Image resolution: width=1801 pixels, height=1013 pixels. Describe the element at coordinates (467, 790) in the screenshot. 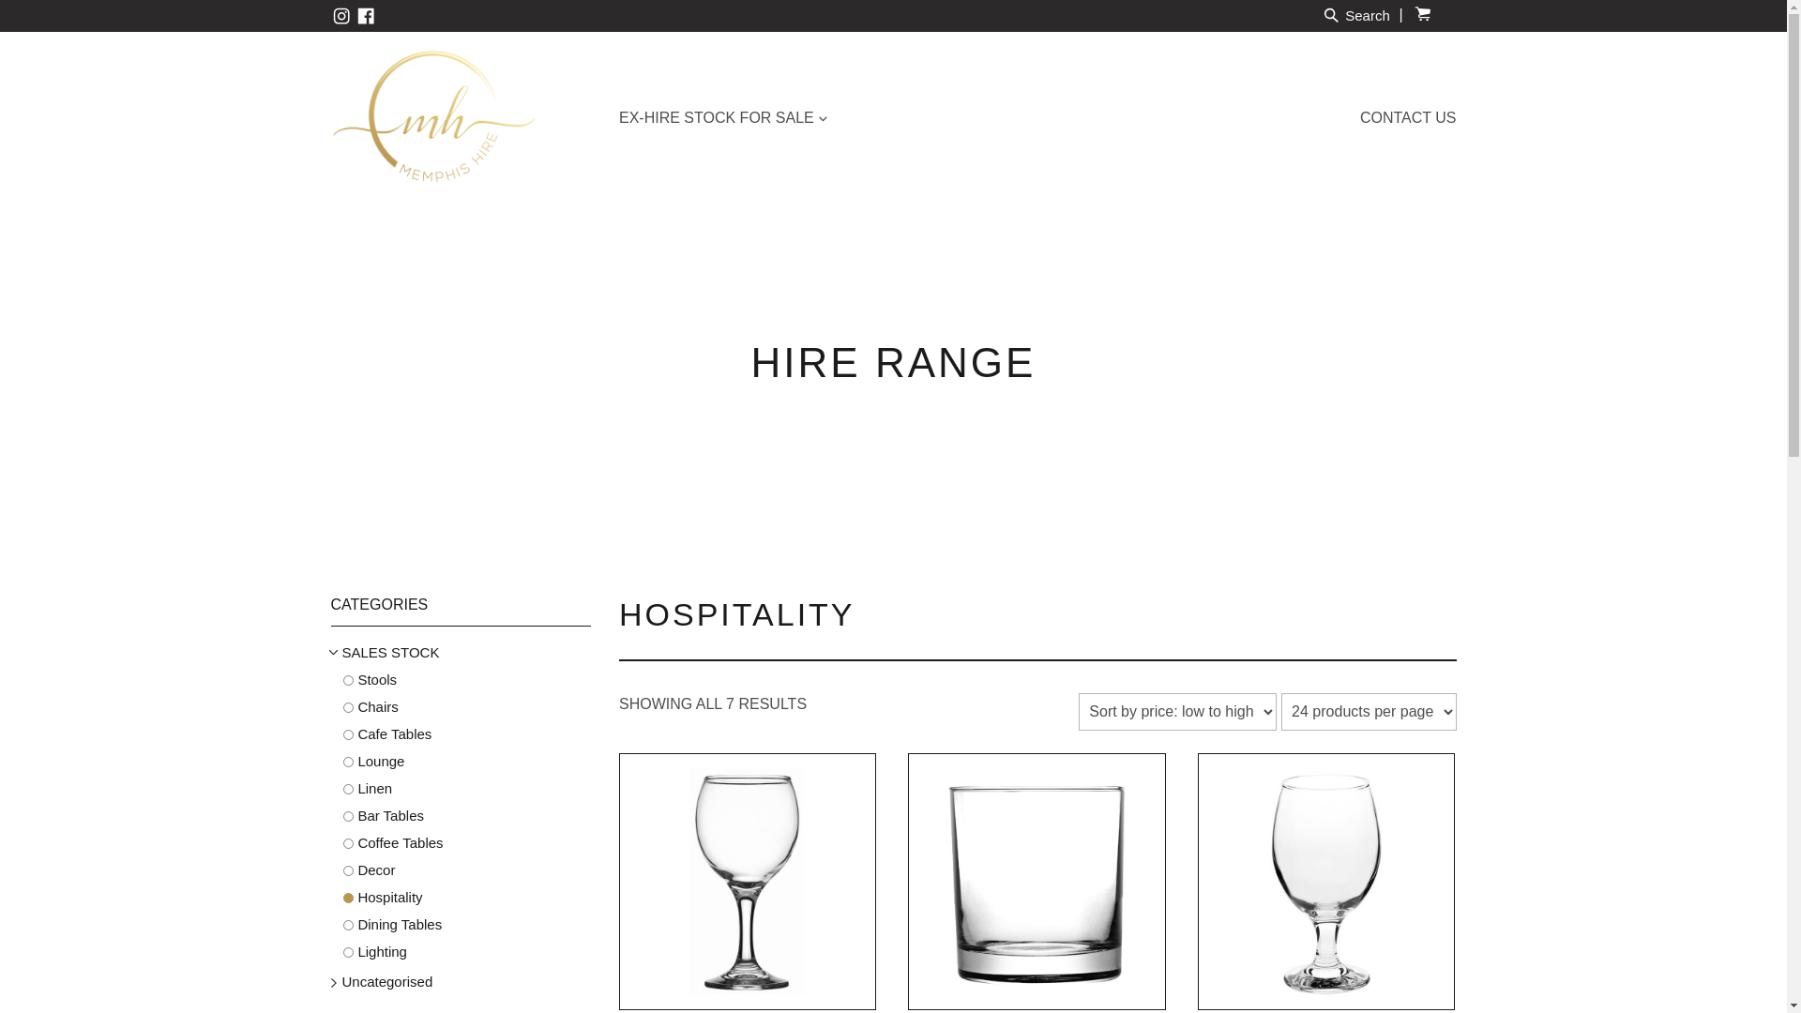

I see `Linen` at that location.